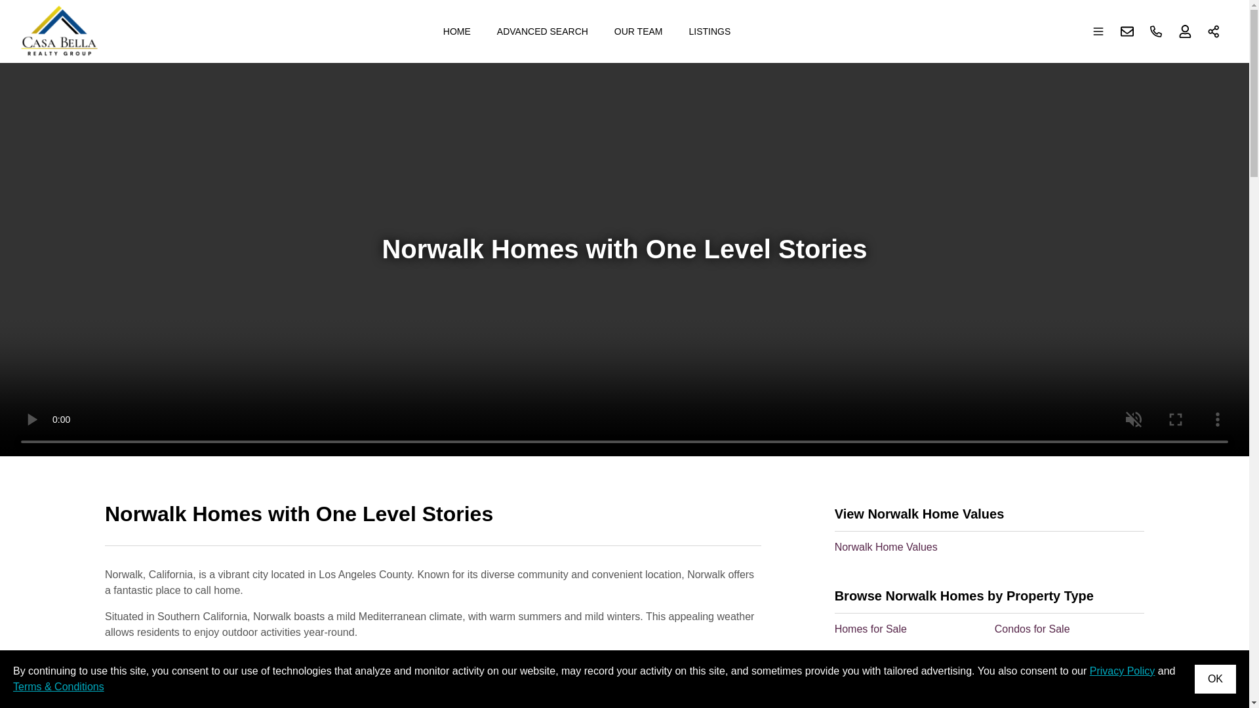  What do you see at coordinates (1127, 31) in the screenshot?
I see `Contact us` at bounding box center [1127, 31].